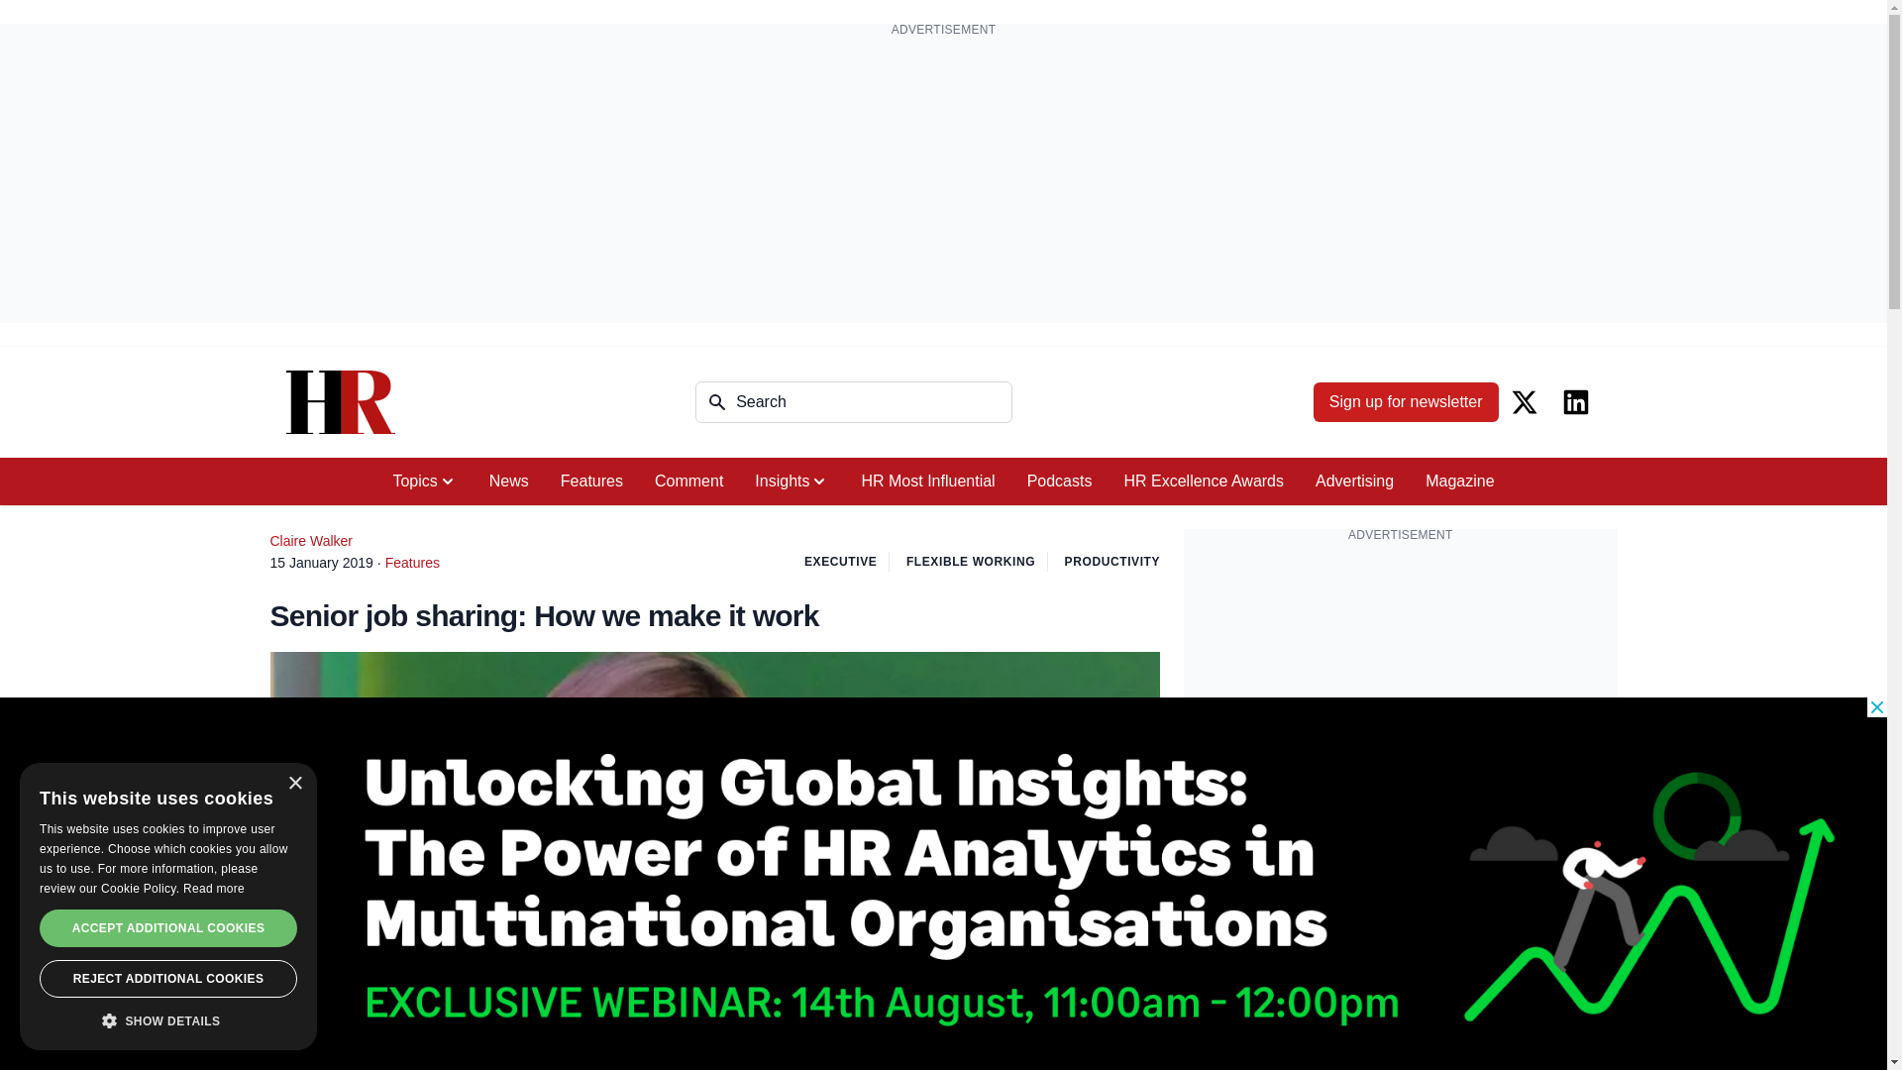  I want to click on Topics, so click(424, 481).